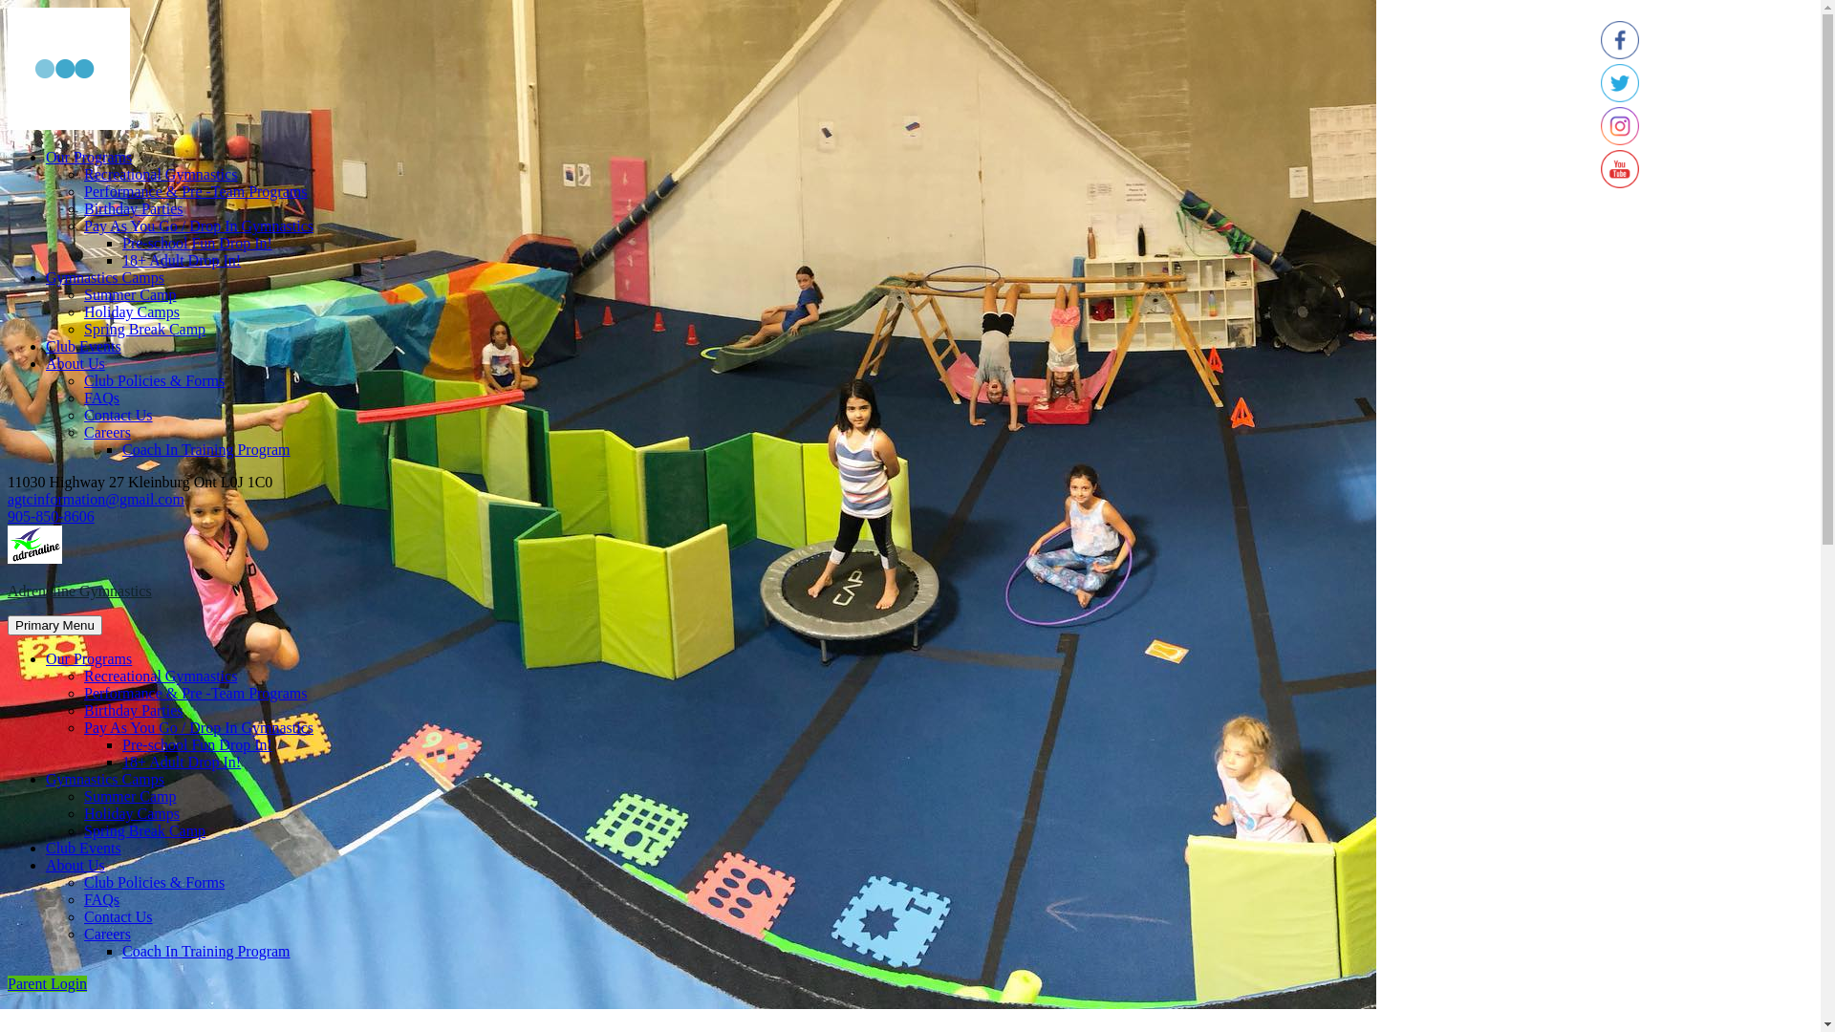 This screenshot has width=1835, height=1032. I want to click on Contact Us, so click(119, 917).